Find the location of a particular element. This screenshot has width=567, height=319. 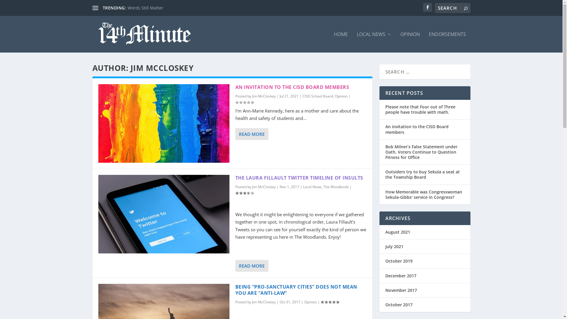

August 2021 is located at coordinates (397, 232).